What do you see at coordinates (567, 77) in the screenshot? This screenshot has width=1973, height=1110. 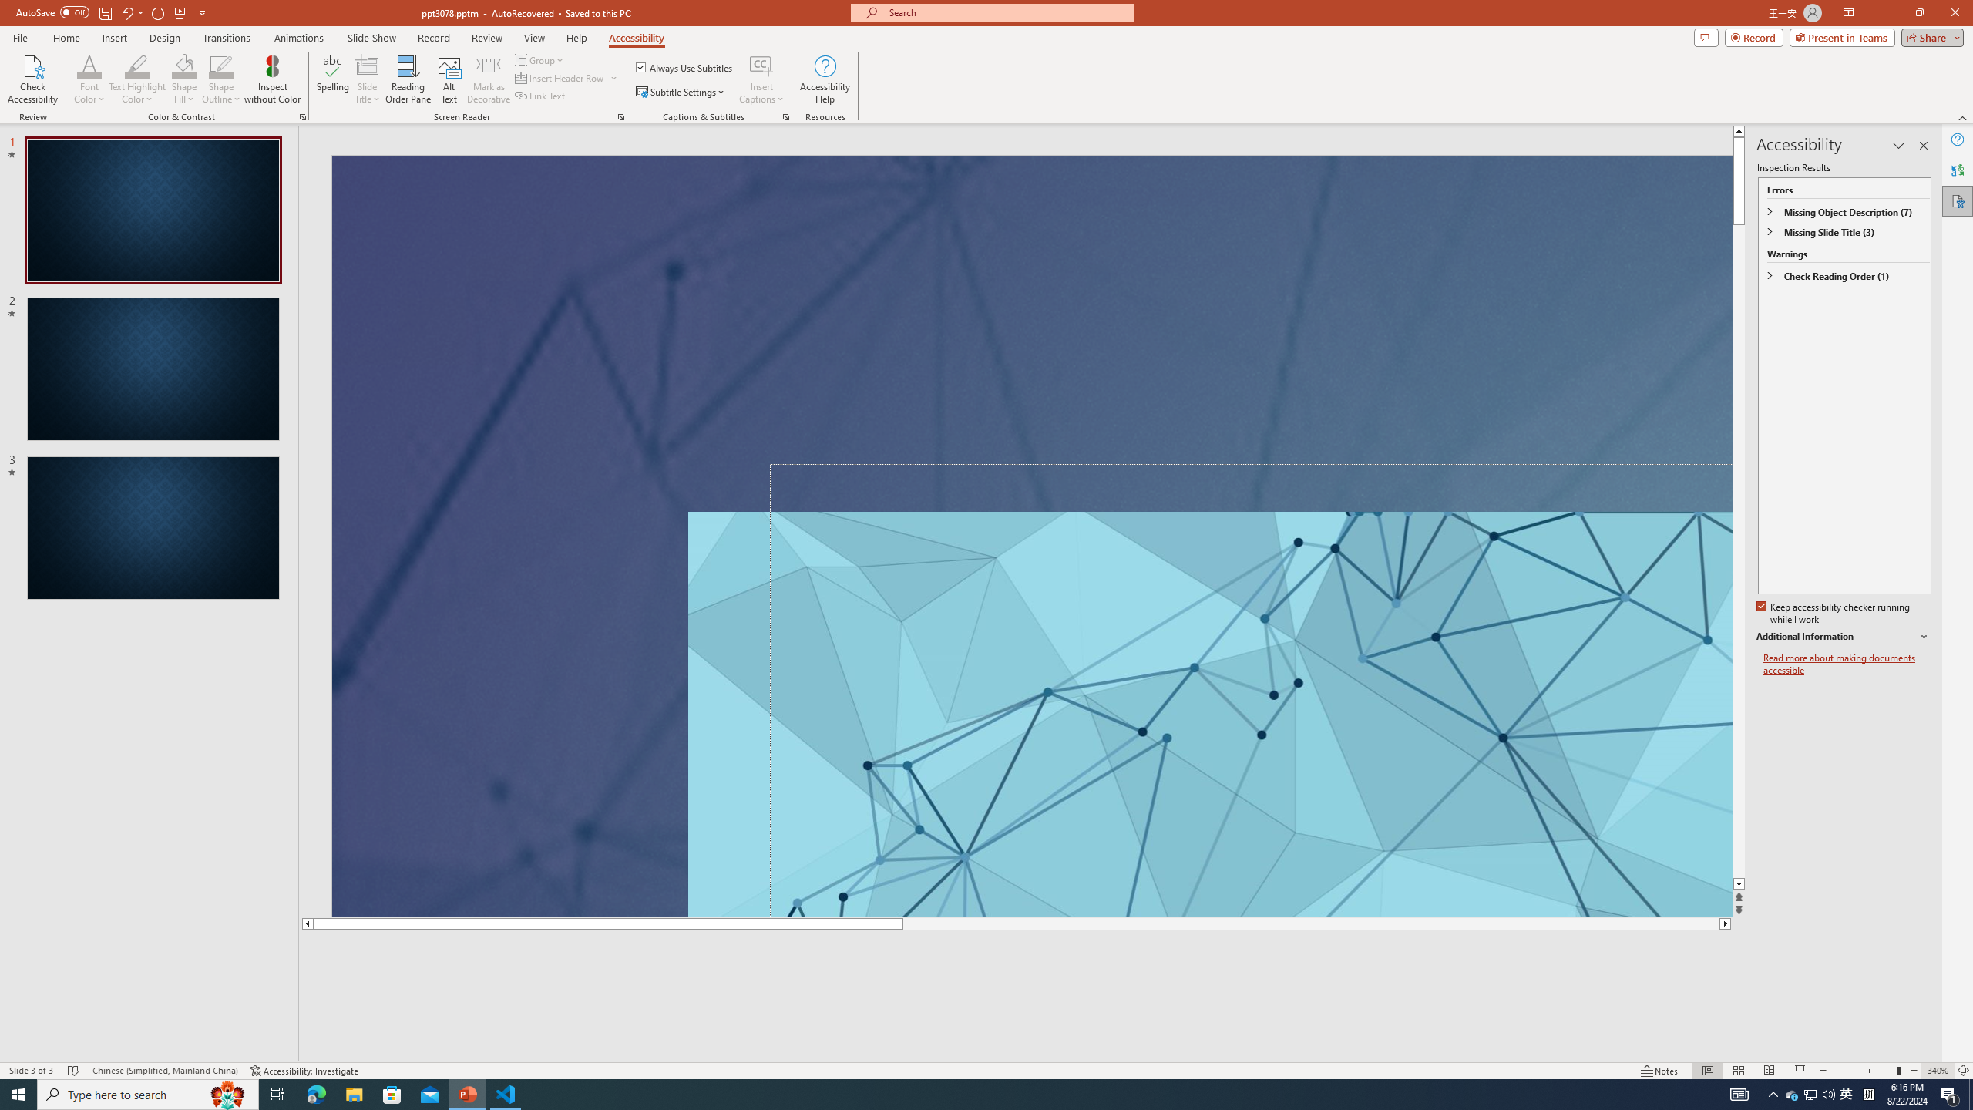 I see `Insert Header Row` at bounding box center [567, 77].